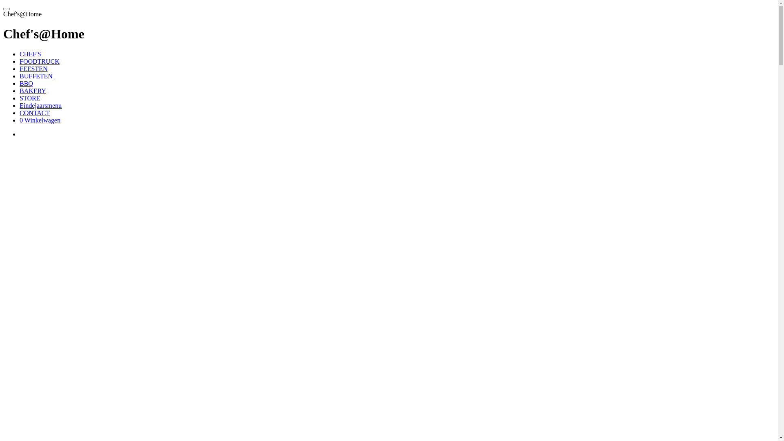 The height and width of the screenshot is (441, 784). Describe the element at coordinates (30, 98) in the screenshot. I see `STORE` at that location.